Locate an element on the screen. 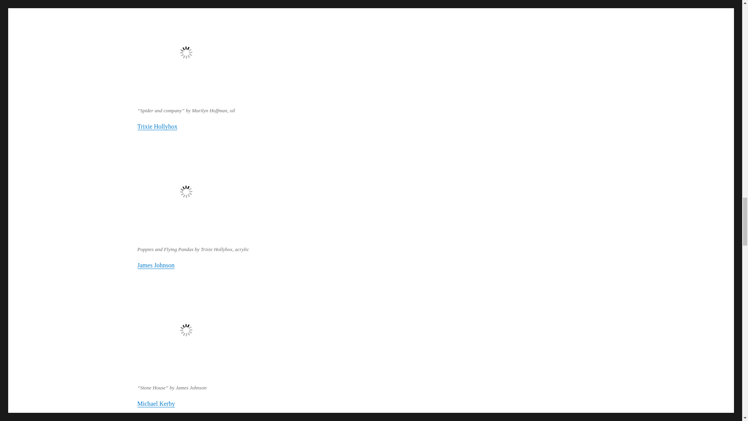 This screenshot has height=421, width=748. Trixie Hollyhox is located at coordinates (157, 126).